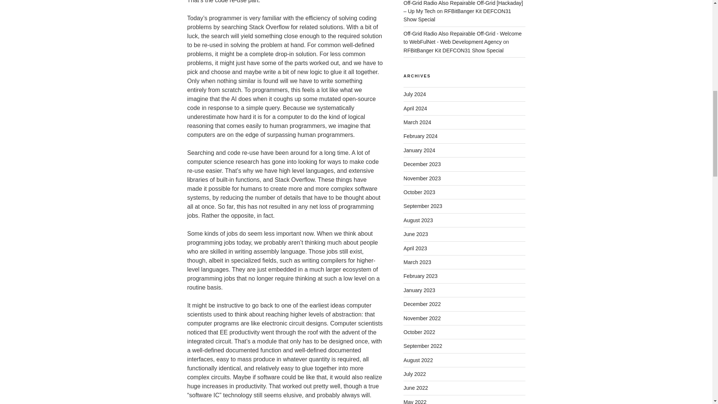 This screenshot has width=718, height=404. I want to click on RFBitBanger Kit DEFCON31 Show Special, so click(457, 15).